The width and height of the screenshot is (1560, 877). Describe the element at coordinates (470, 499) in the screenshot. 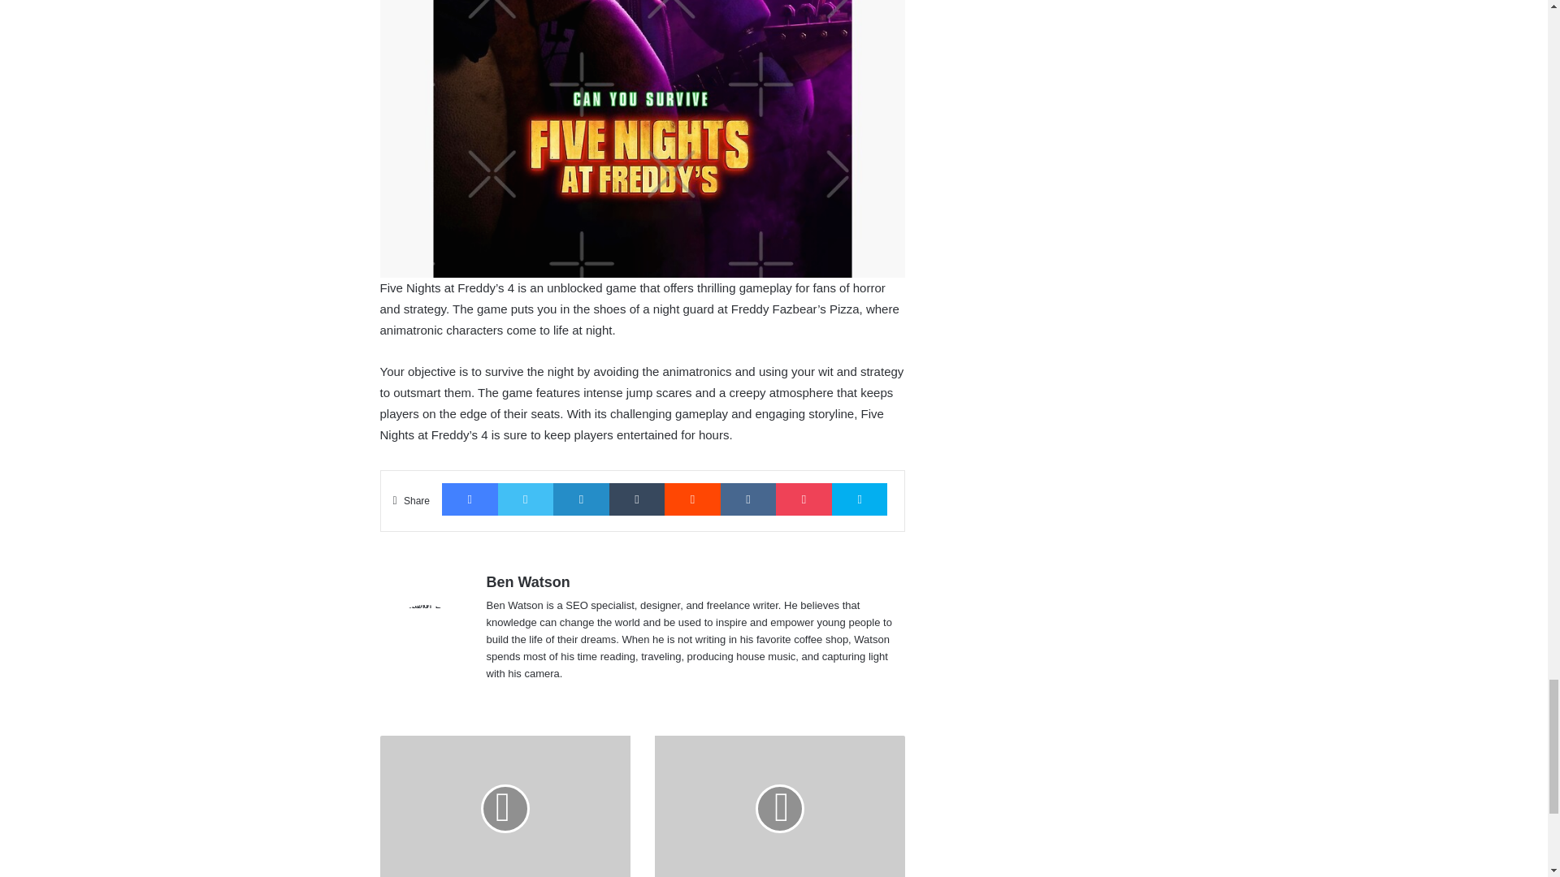

I see `Facebook` at that location.